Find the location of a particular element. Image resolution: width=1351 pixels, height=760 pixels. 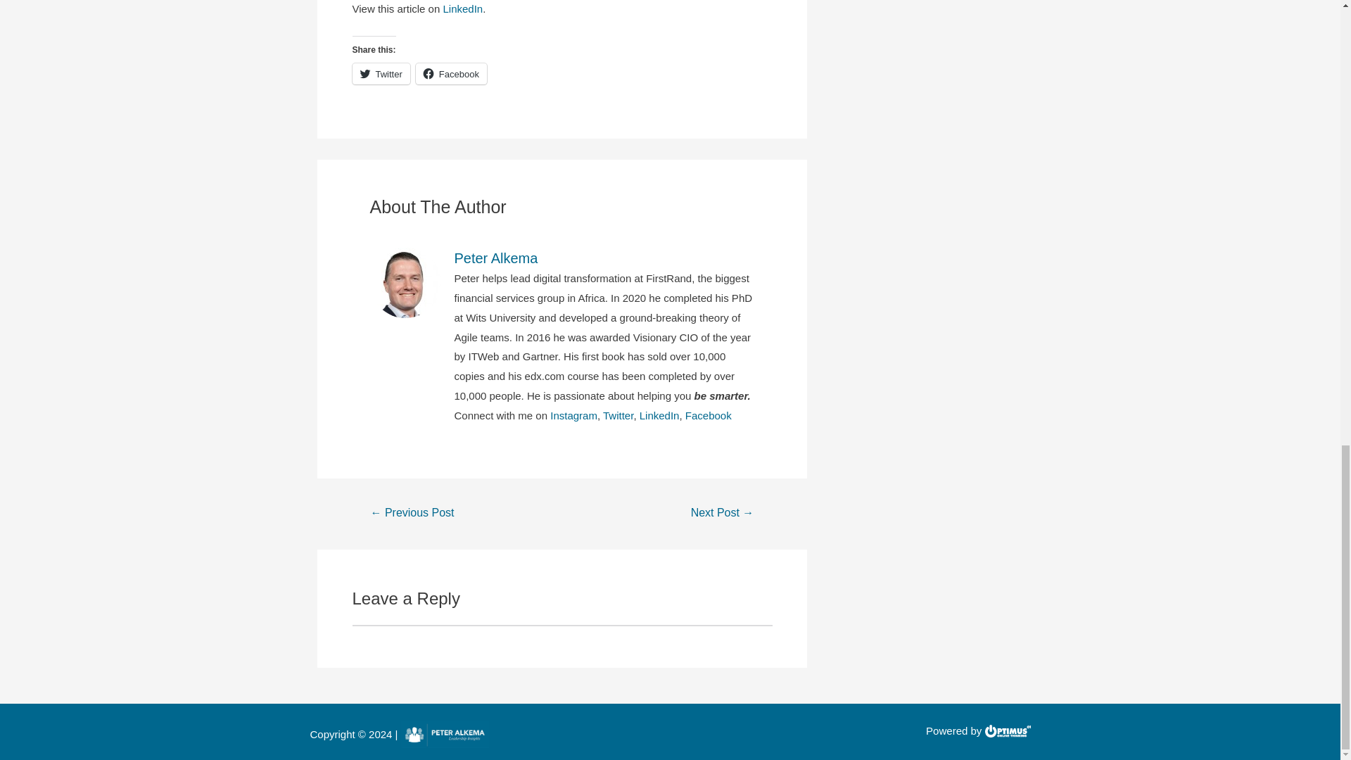

Twitter is located at coordinates (618, 415).